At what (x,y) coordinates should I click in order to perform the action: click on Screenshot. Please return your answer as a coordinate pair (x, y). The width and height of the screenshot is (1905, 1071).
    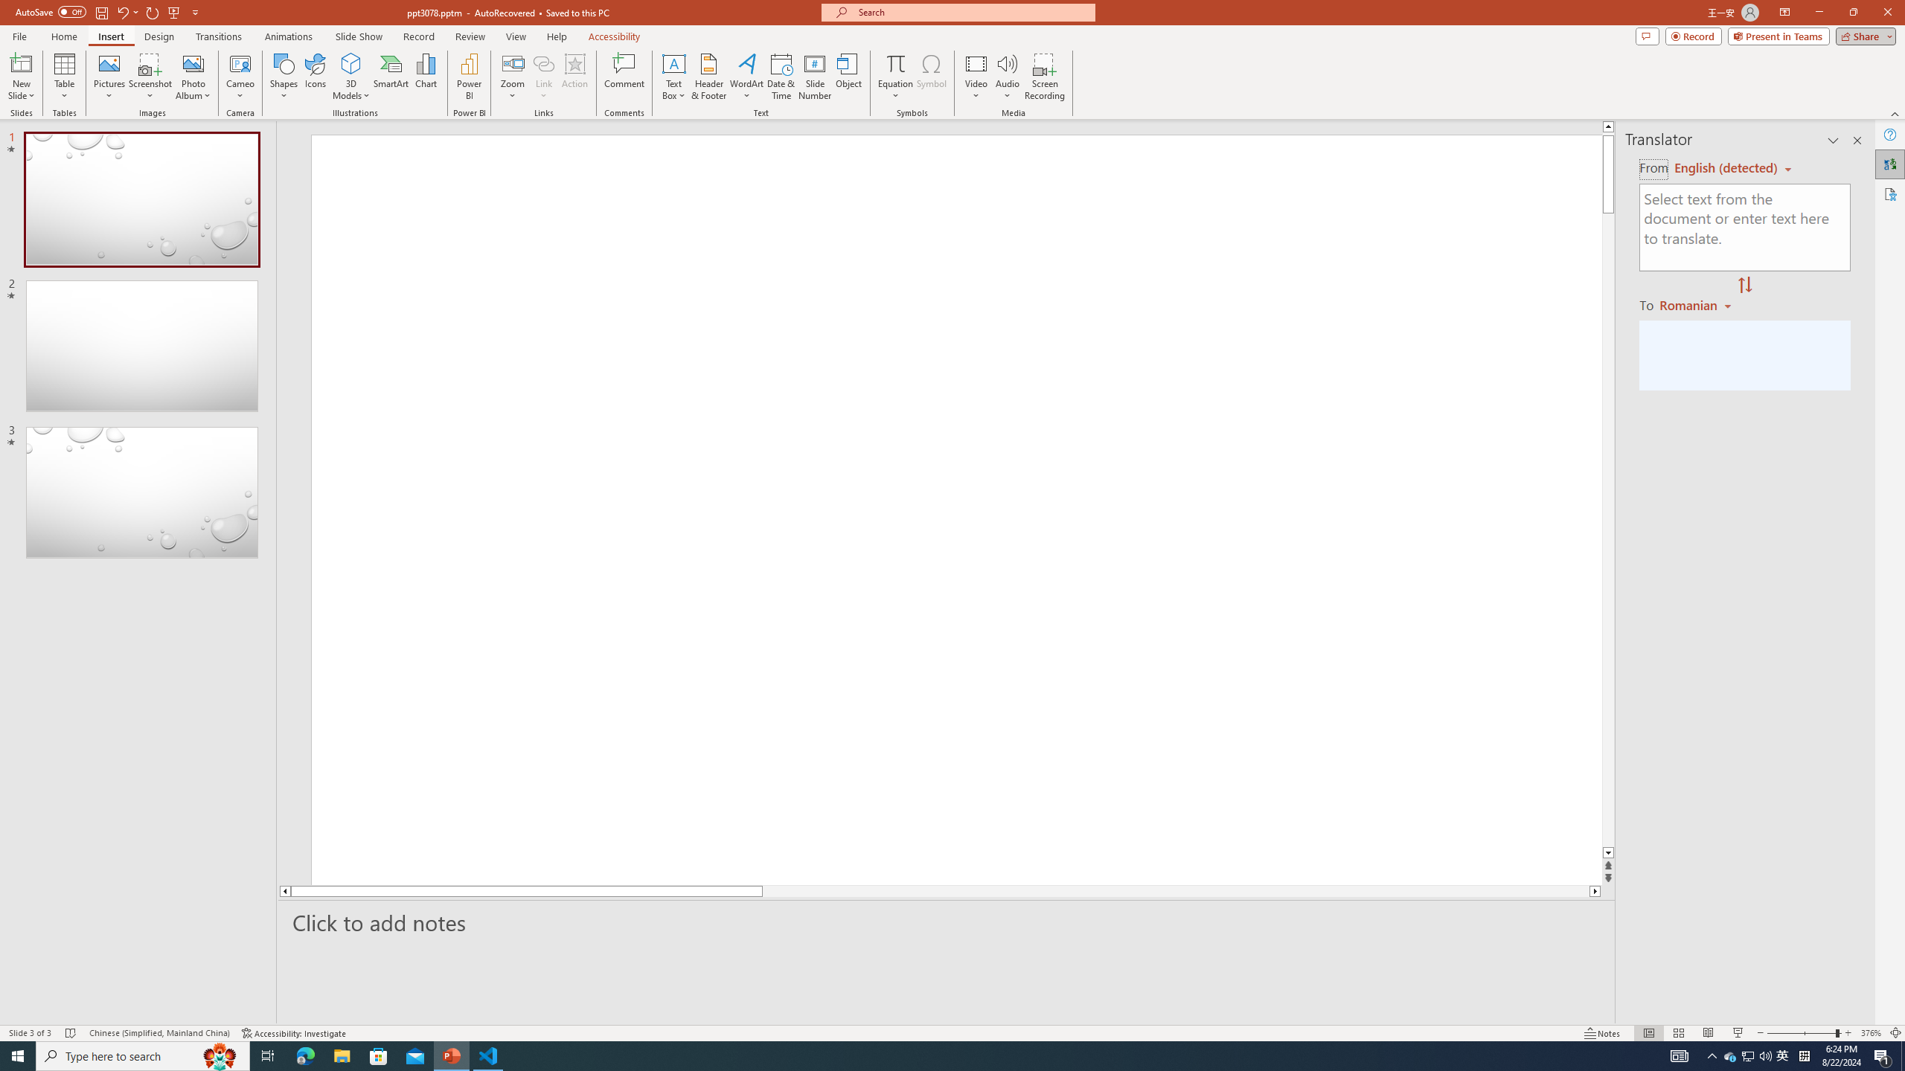
    Looking at the image, I should click on (150, 77).